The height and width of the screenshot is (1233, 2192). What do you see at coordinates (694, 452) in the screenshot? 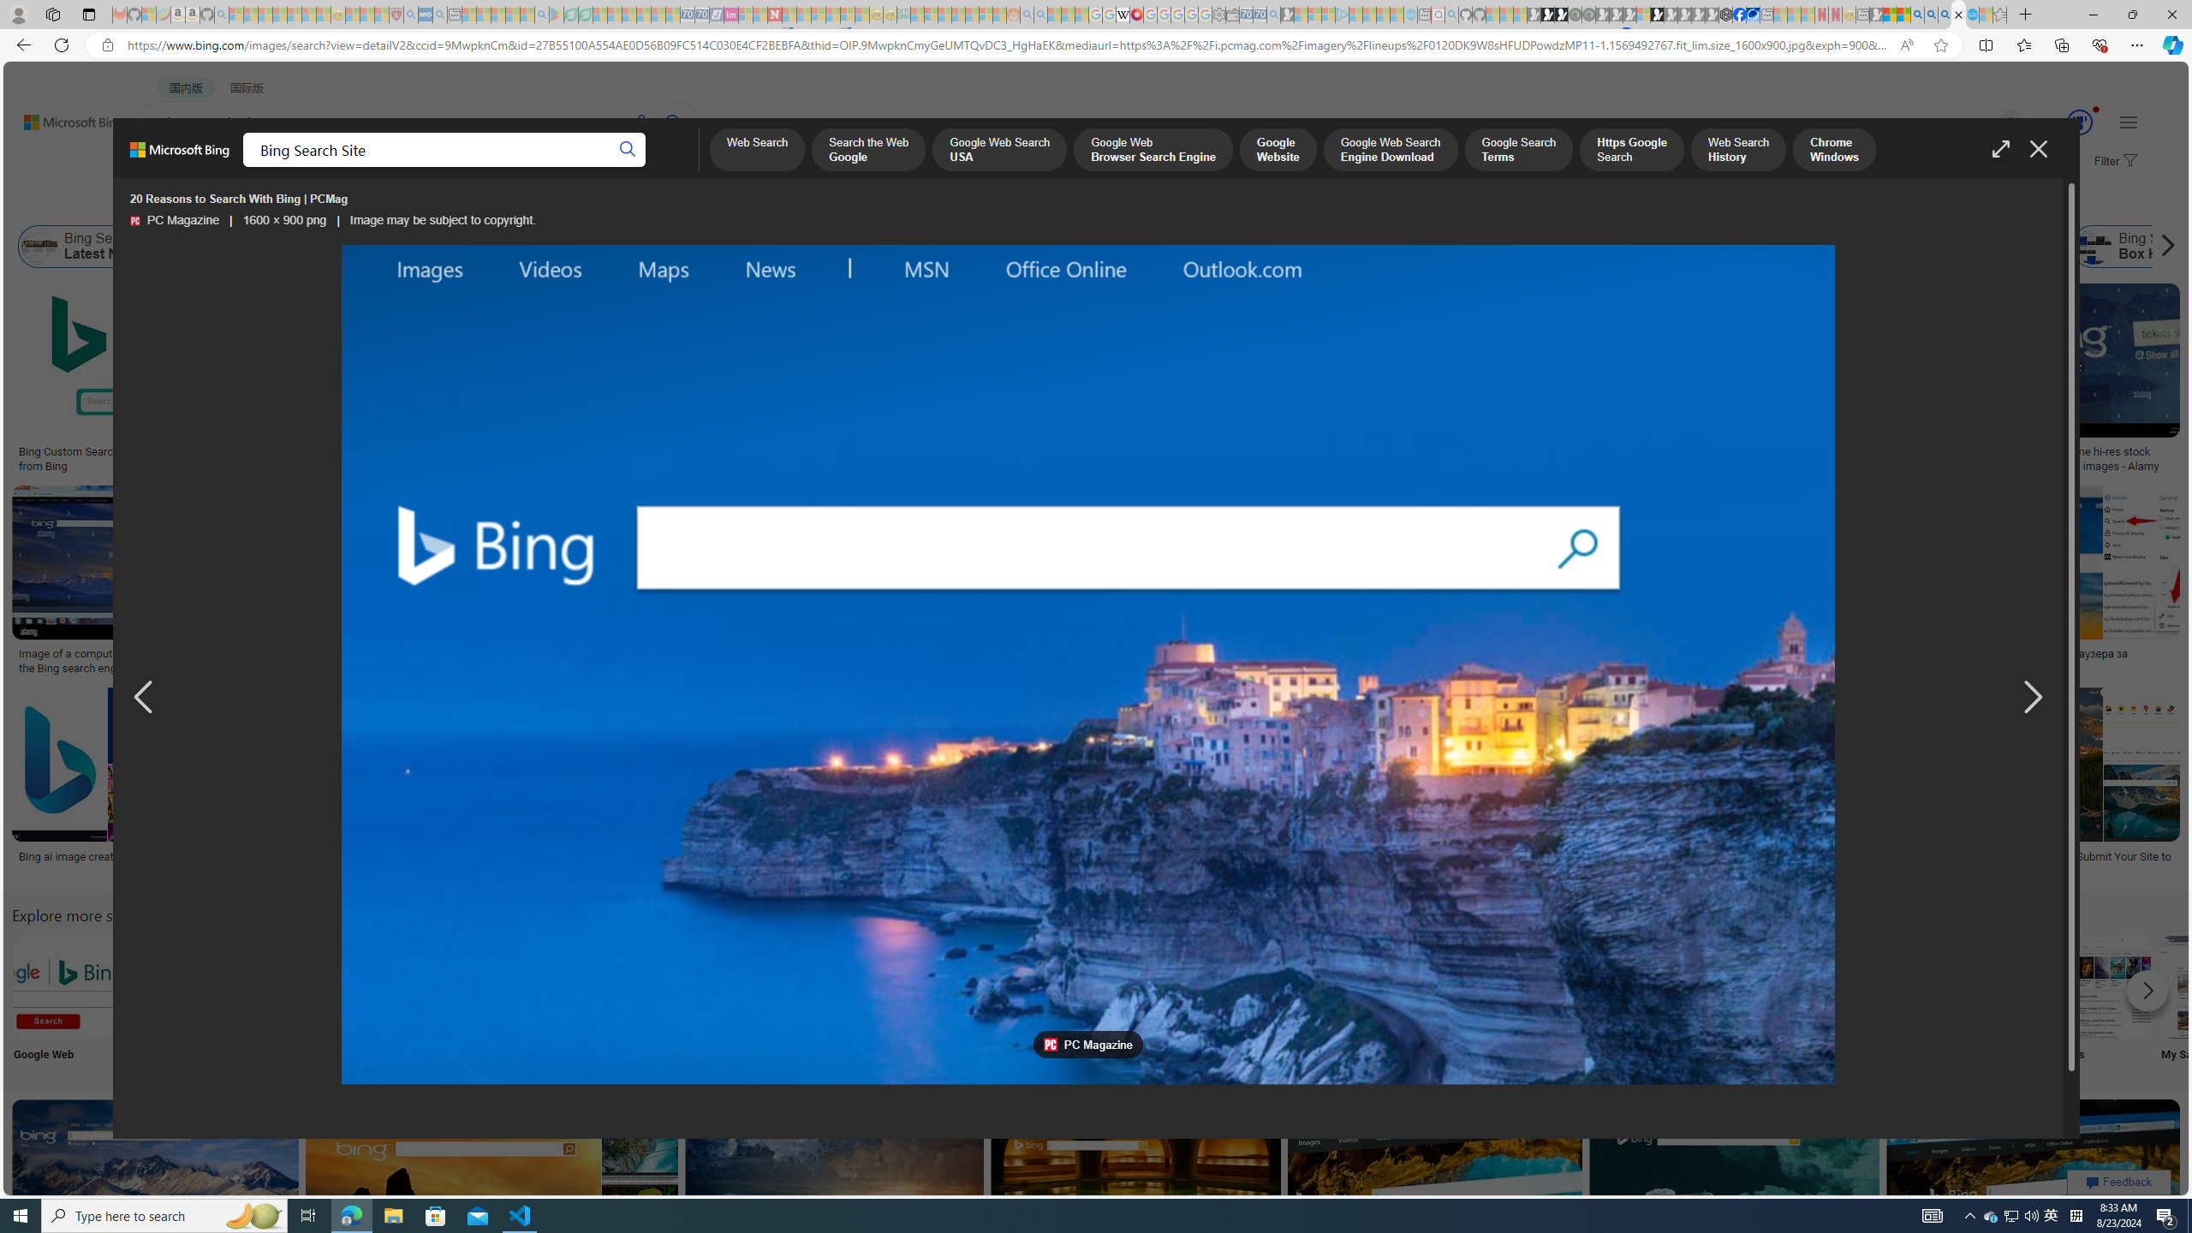
I see `Bing Advanced Search Tricks You Should Know` at bounding box center [694, 452].